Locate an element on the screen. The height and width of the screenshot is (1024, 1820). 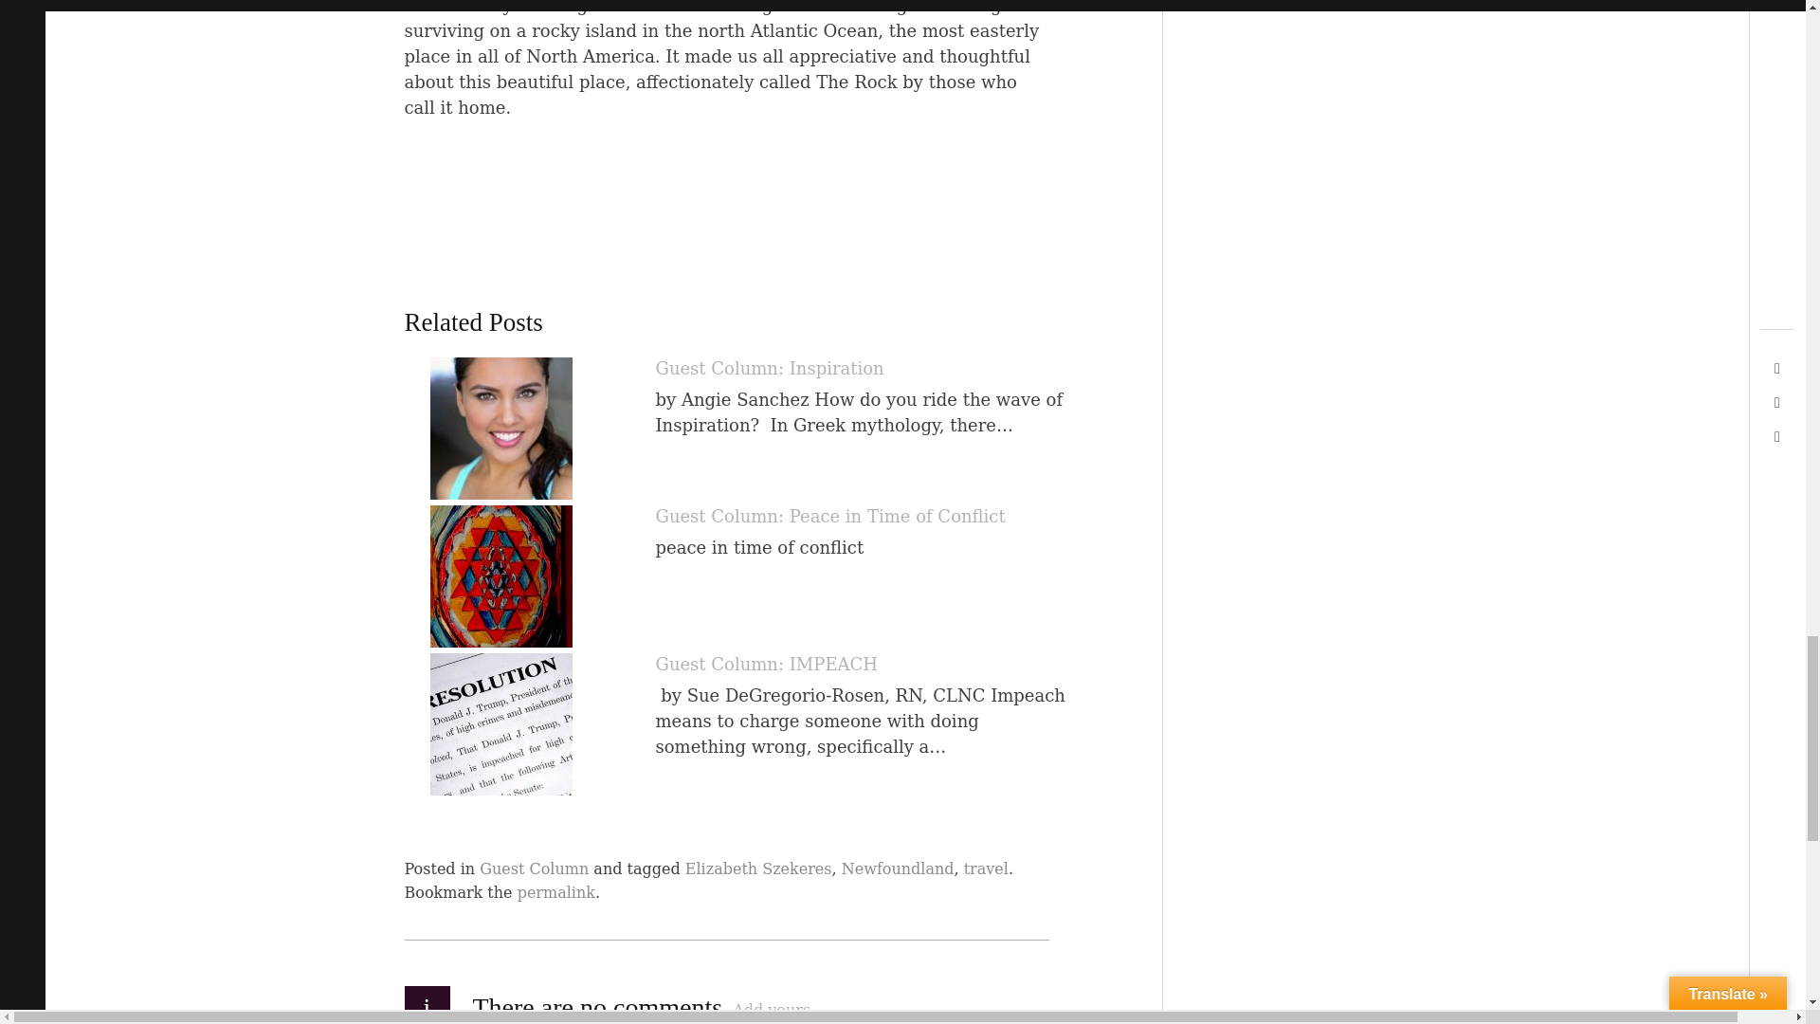
permalink is located at coordinates (555, 893).